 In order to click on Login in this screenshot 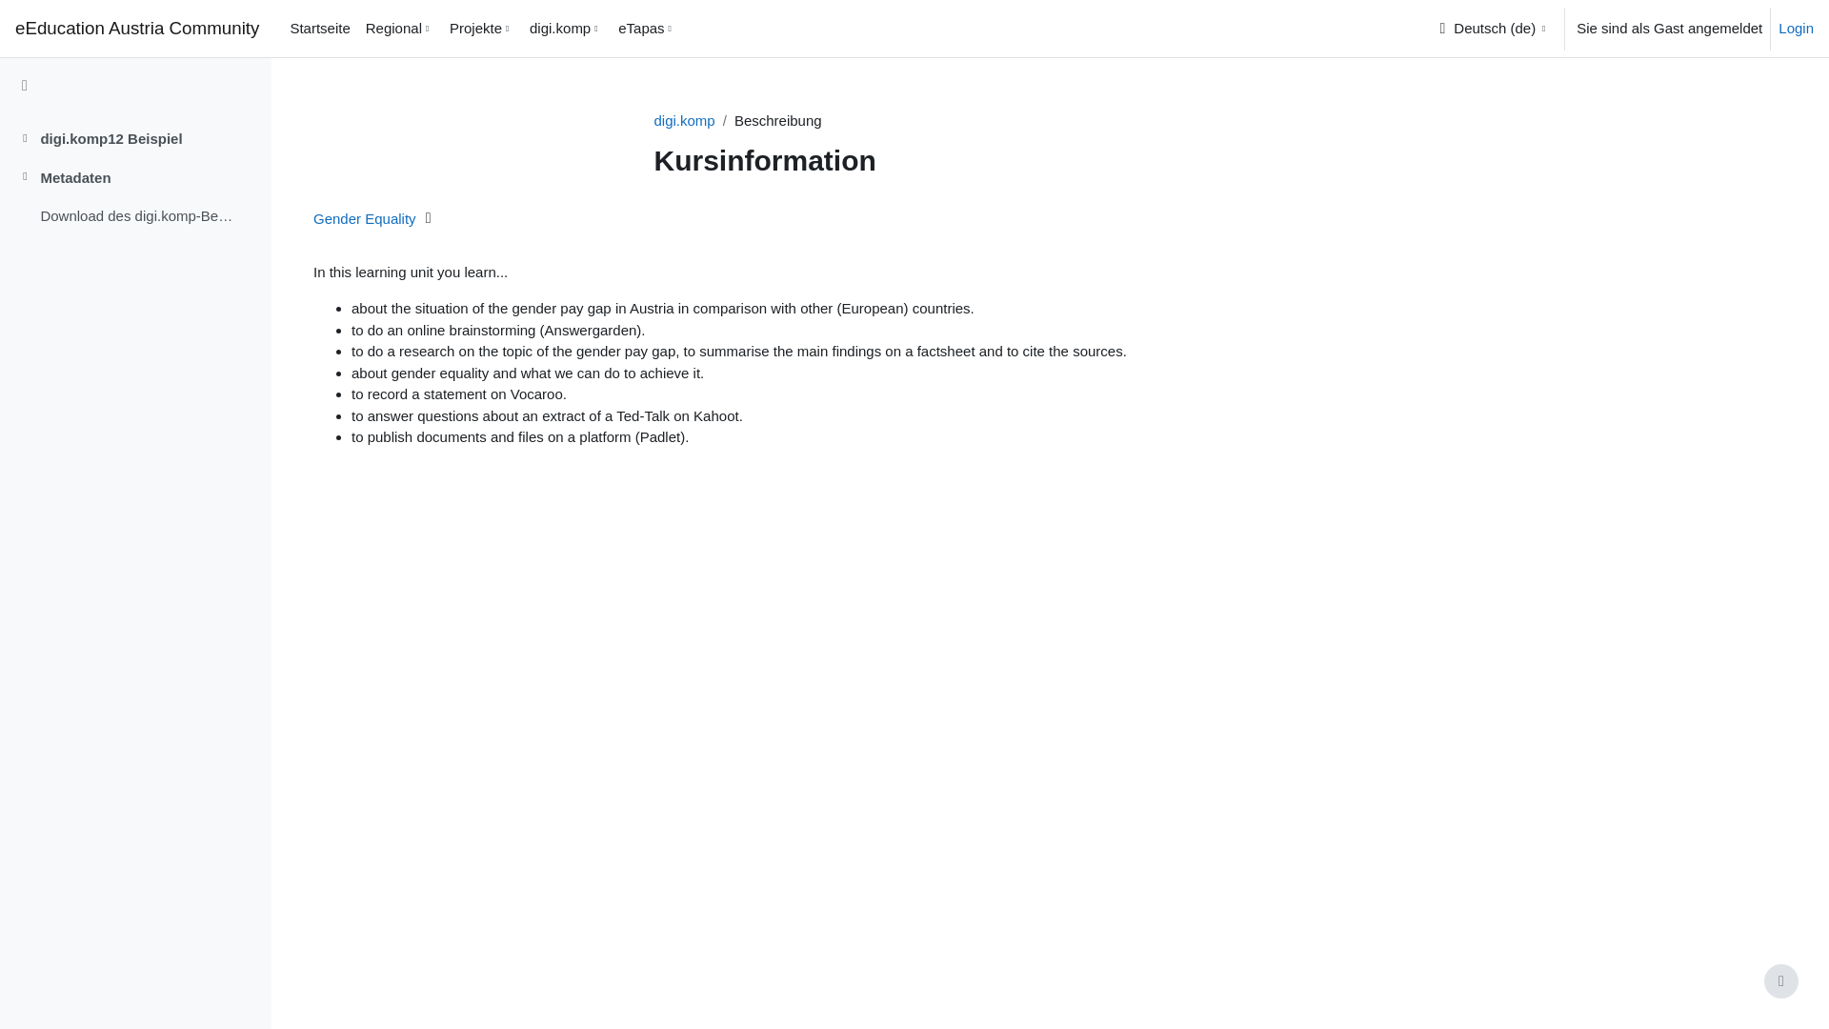, I will do `click(1796, 29)`.